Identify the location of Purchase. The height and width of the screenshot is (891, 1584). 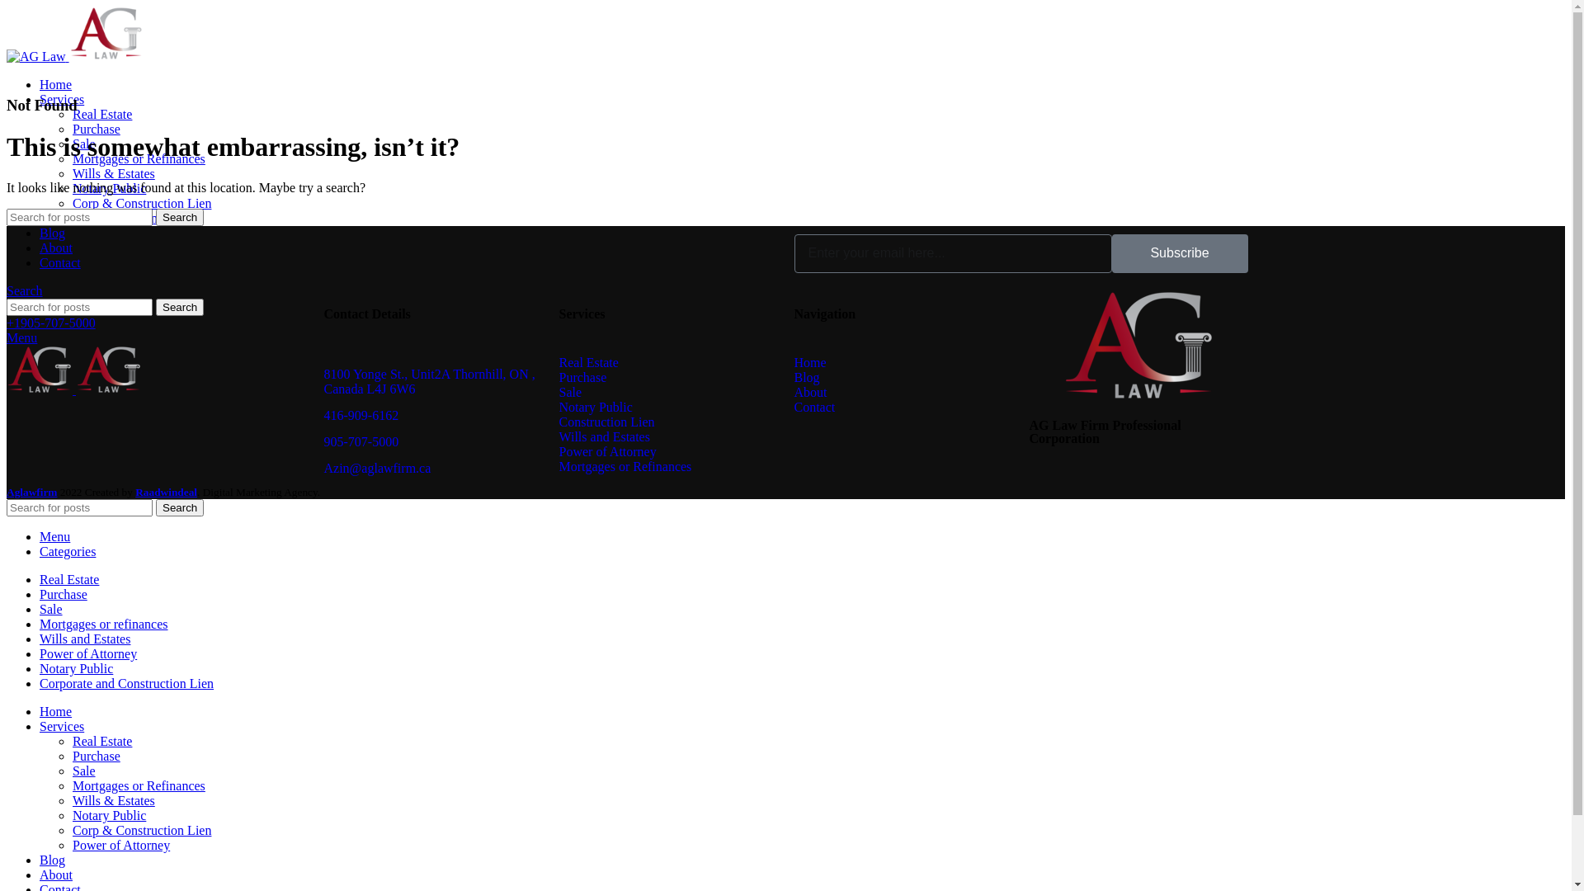
(97, 756).